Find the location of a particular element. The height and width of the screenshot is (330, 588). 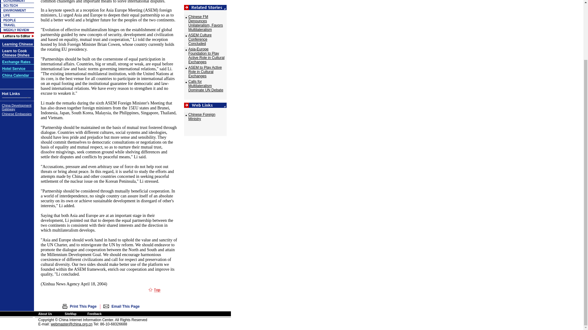

GOVERNMENT is located at coordinates (14, 1).